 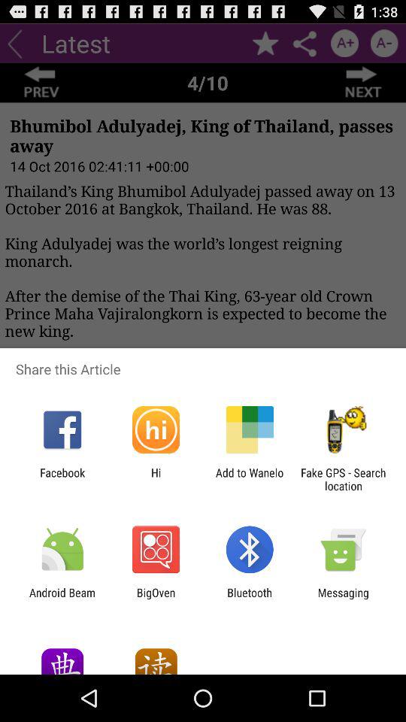 I want to click on select android beam icon, so click(x=62, y=599).